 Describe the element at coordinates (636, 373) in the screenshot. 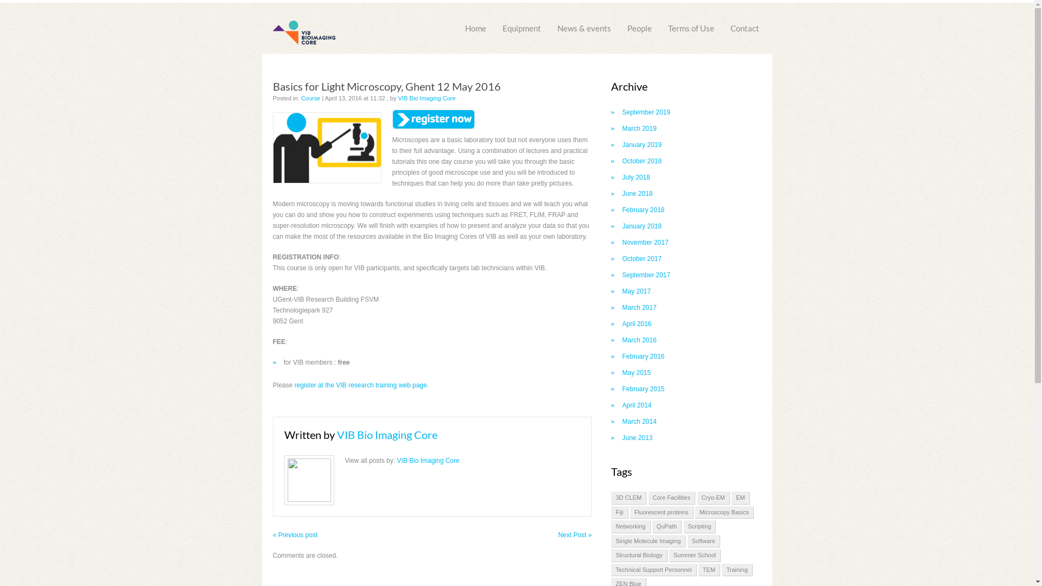

I see `May 2015` at that location.